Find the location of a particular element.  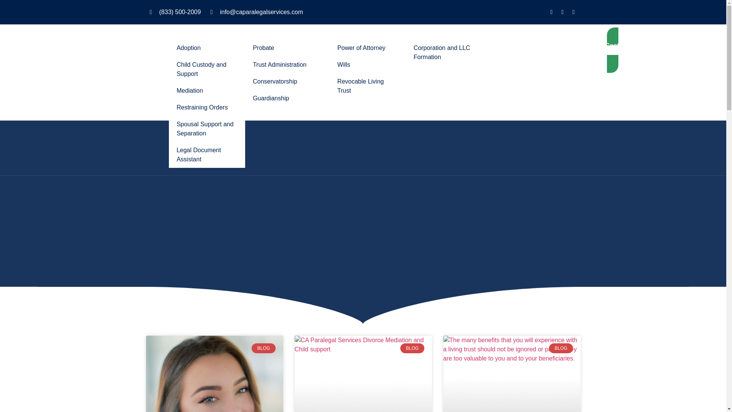

Blog is located at coordinates (588, 36).